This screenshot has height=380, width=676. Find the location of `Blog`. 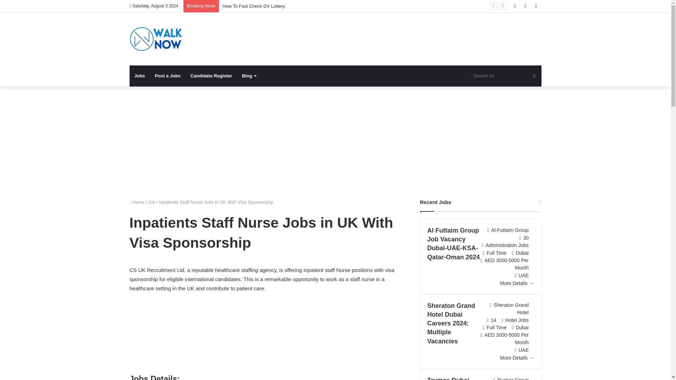

Blog is located at coordinates (249, 76).